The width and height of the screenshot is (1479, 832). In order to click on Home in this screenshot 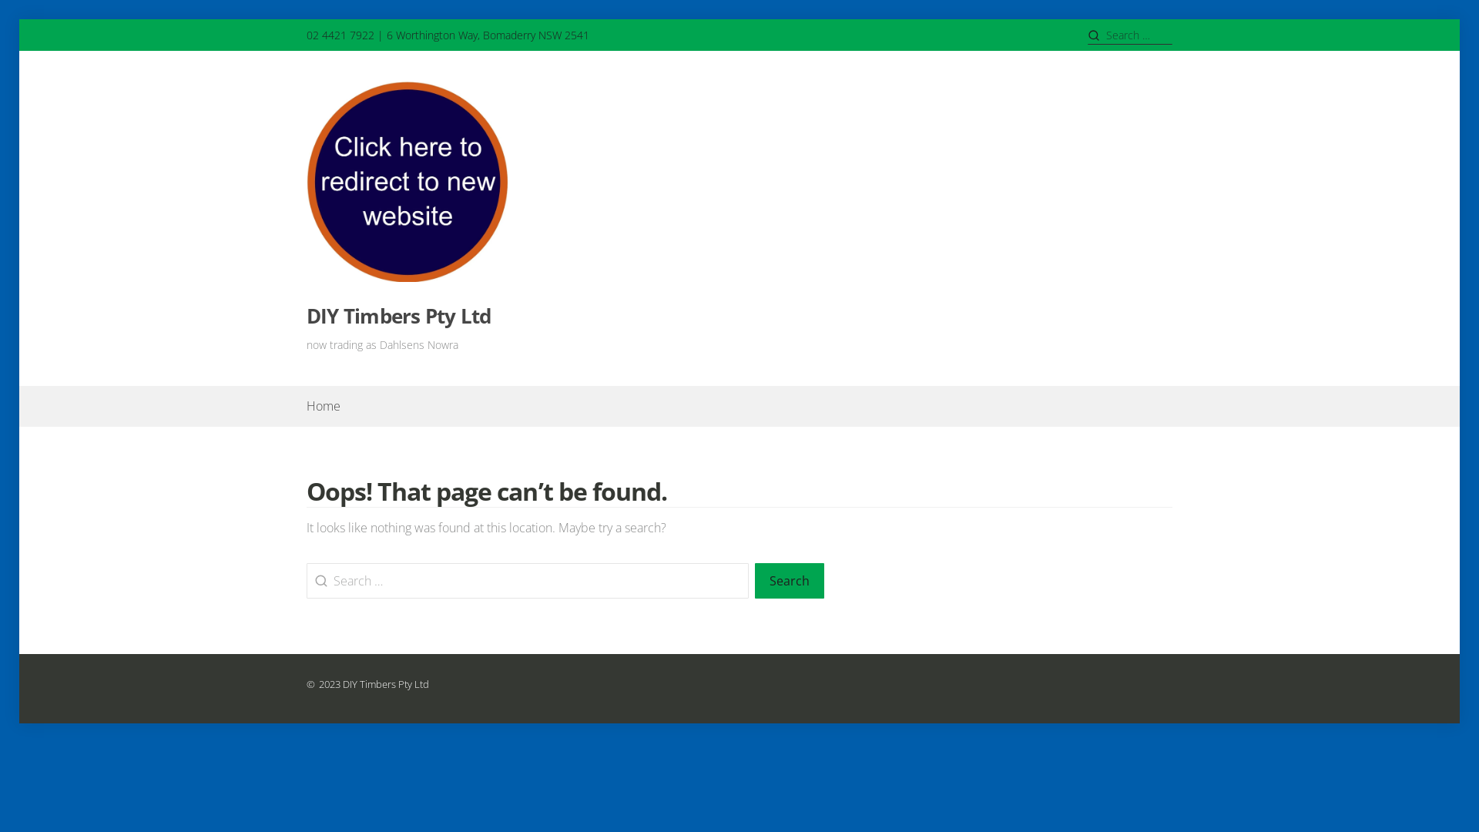, I will do `click(324, 406)`.